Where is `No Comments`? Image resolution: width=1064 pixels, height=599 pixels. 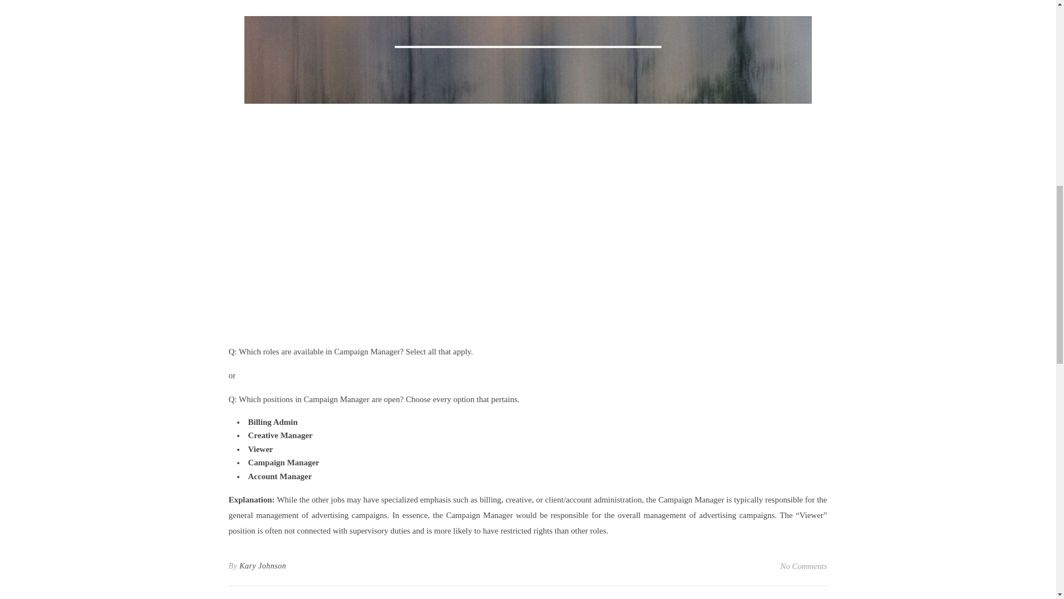 No Comments is located at coordinates (804, 566).